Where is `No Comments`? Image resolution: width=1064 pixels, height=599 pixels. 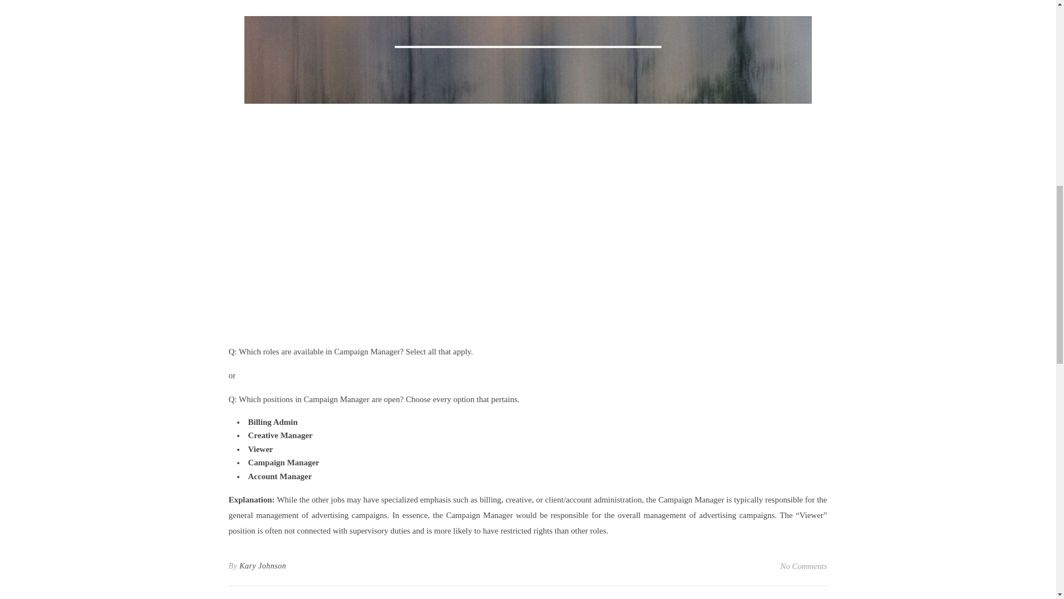 No Comments is located at coordinates (804, 566).